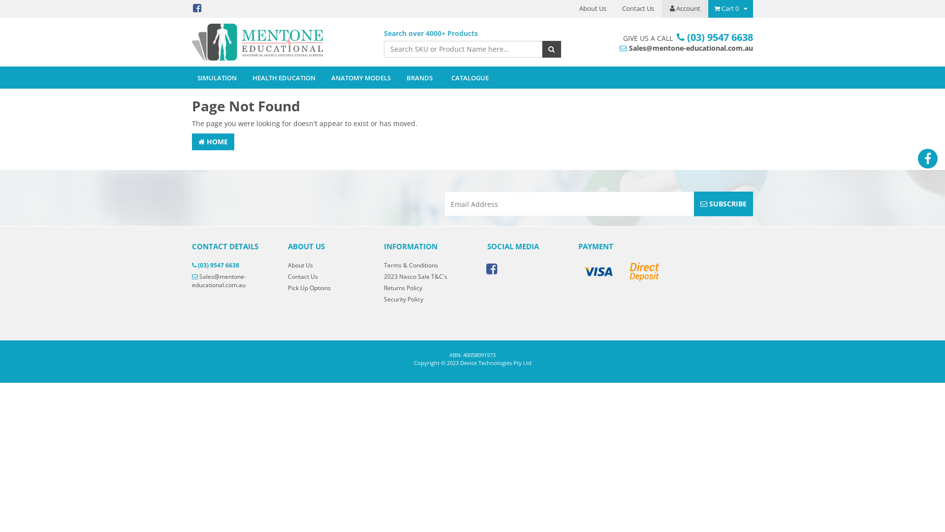  I want to click on HEALTH EDUCATION, so click(284, 78).